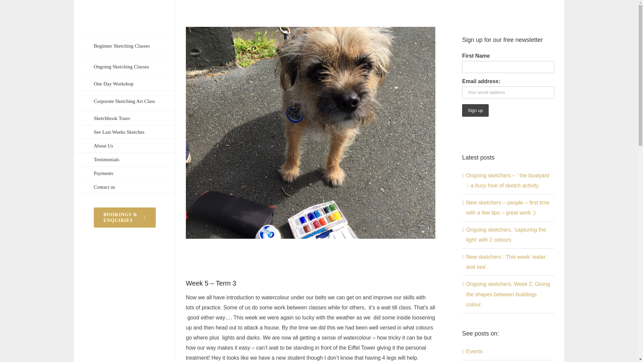 Image resolution: width=643 pixels, height=362 pixels. What do you see at coordinates (125, 84) in the screenshot?
I see `One Day Workshop` at bounding box center [125, 84].